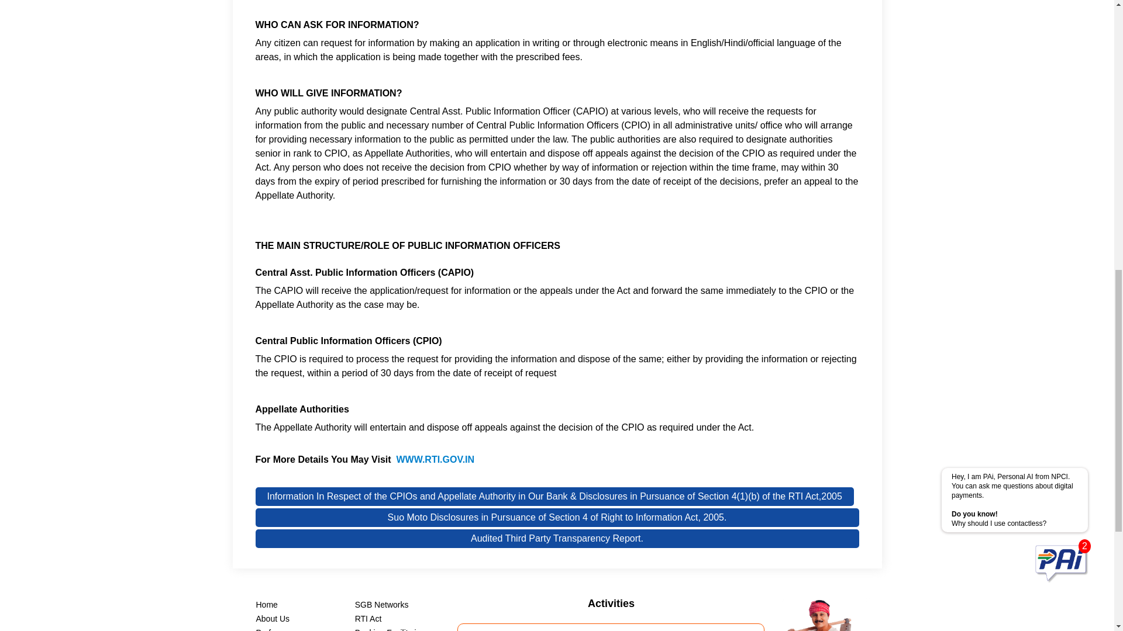  What do you see at coordinates (280, 629) in the screenshot?
I see `Performance` at bounding box center [280, 629].